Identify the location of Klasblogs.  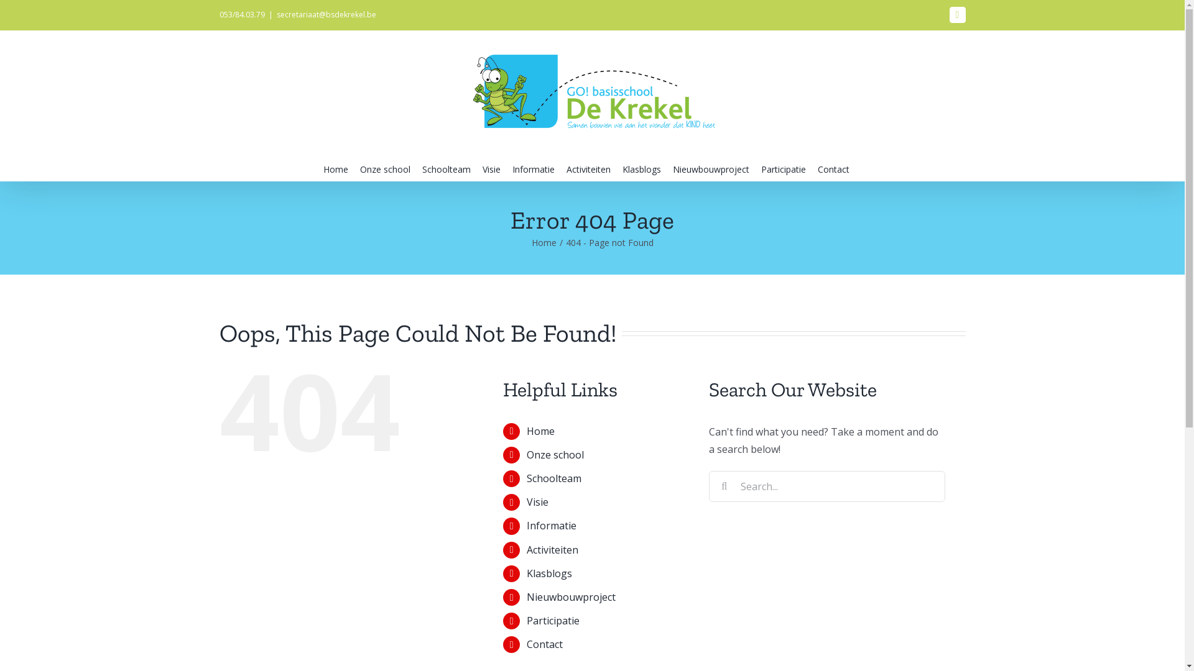
(642, 168).